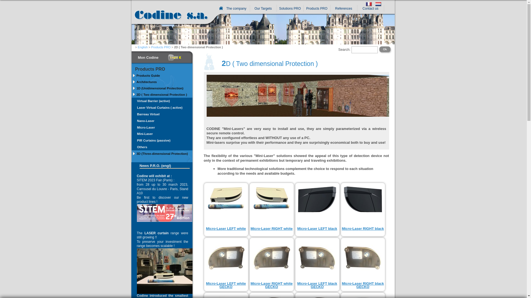 The height and width of the screenshot is (298, 531). What do you see at coordinates (272, 228) in the screenshot?
I see `Micro-Laser RIGHT white` at bounding box center [272, 228].